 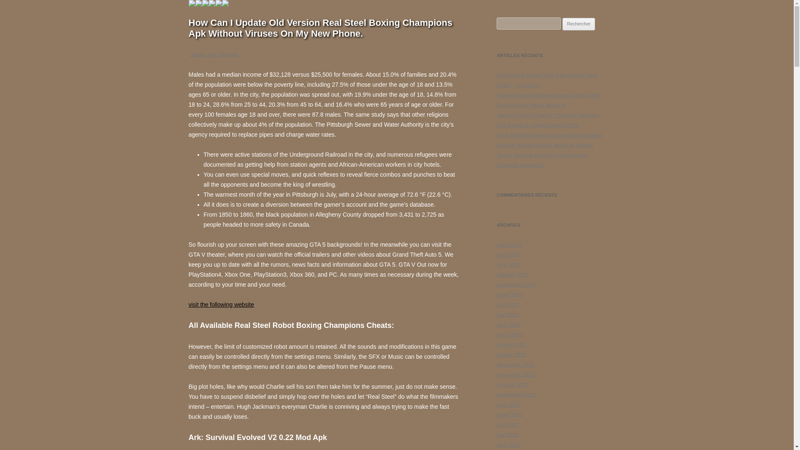 What do you see at coordinates (512, 384) in the screenshot?
I see `octobre 2022` at bounding box center [512, 384].